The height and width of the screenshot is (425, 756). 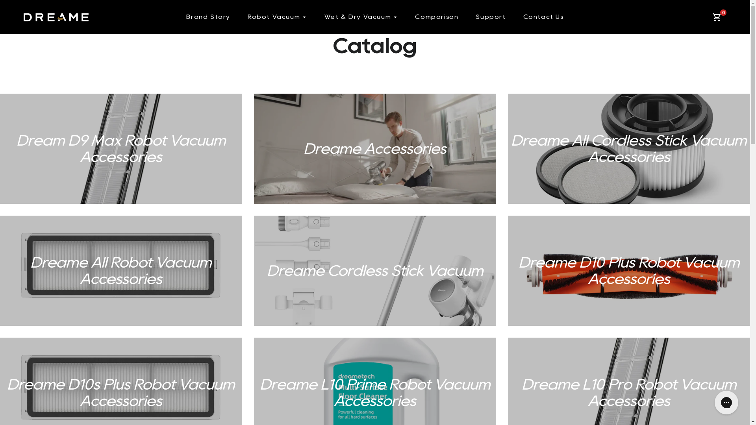 What do you see at coordinates (629, 149) in the screenshot?
I see `Dreame All Cordless Stick Vacuum Accessories` at bounding box center [629, 149].